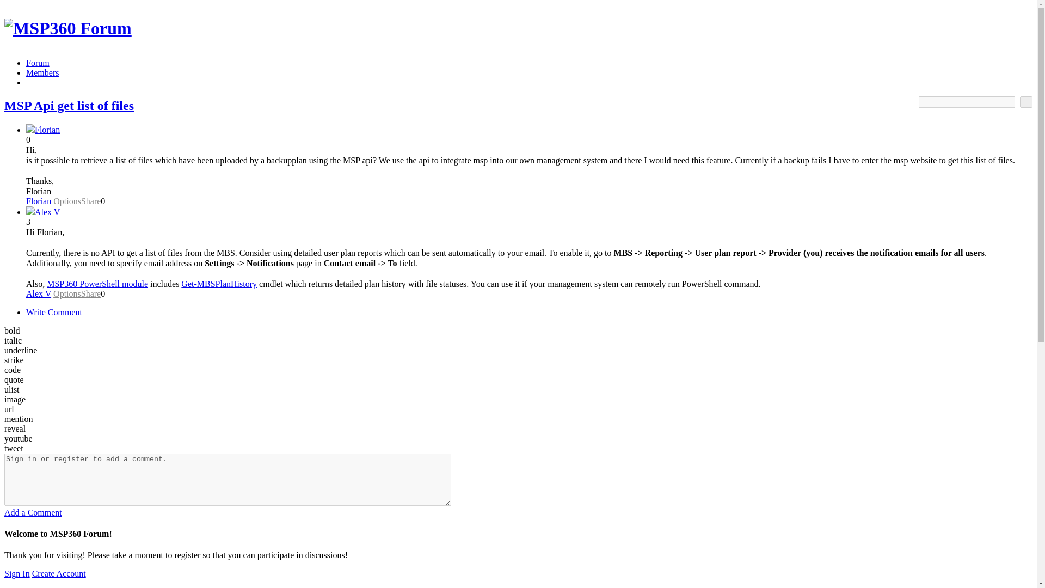 This screenshot has height=588, width=1045. I want to click on Write Comment, so click(54, 312).